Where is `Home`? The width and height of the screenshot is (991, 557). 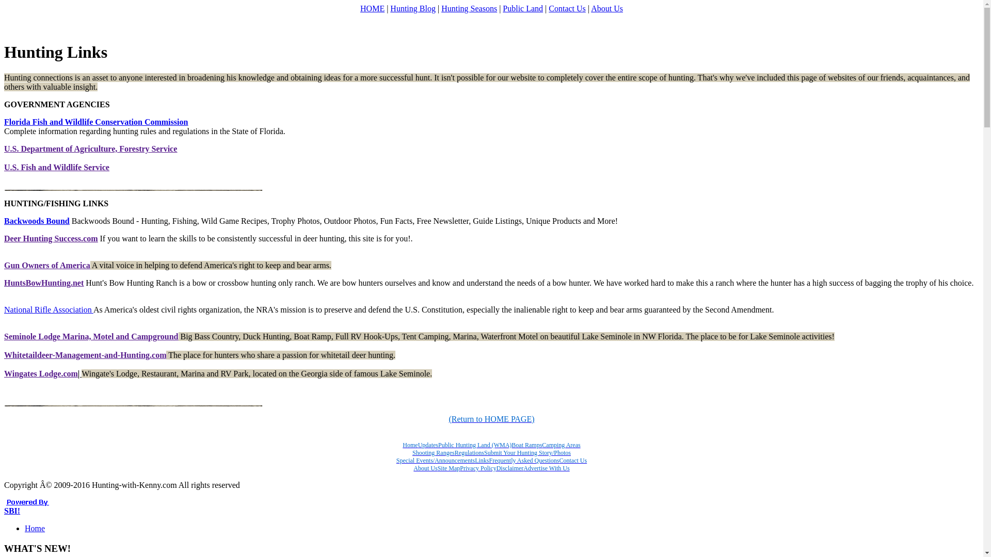 Home is located at coordinates (410, 445).